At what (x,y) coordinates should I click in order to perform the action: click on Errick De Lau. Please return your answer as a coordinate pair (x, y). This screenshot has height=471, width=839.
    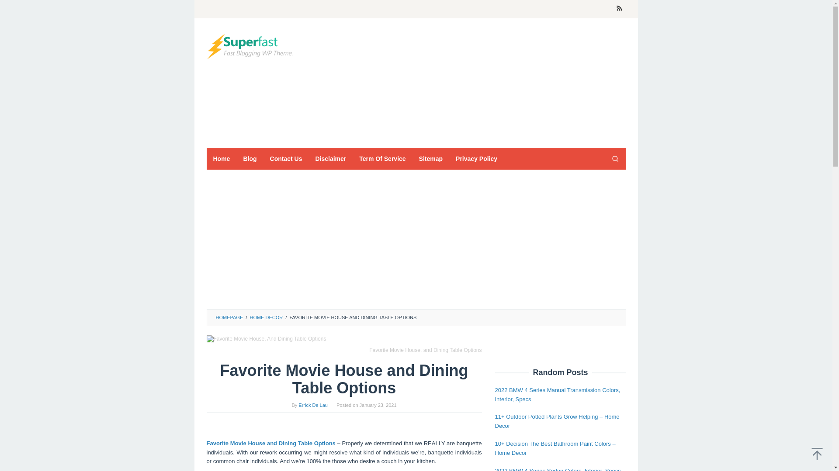
    Looking at the image, I should click on (313, 405).